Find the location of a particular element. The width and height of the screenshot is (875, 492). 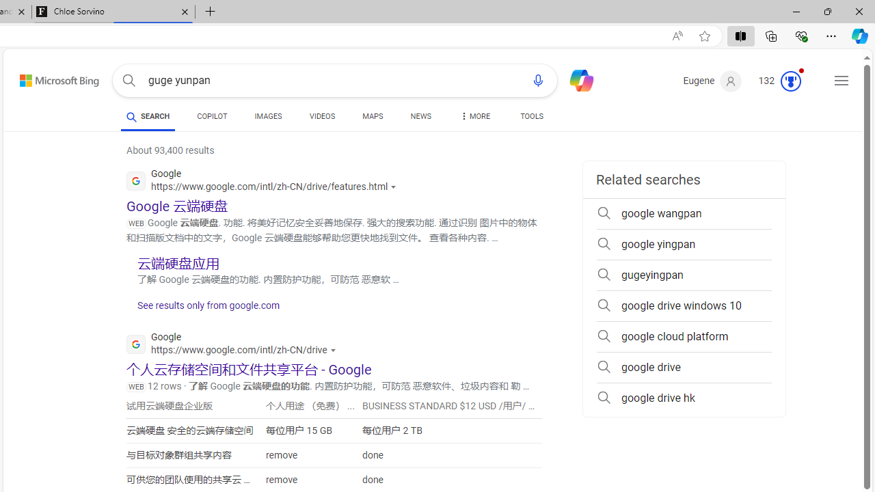

SEARCH is located at coordinates (148, 116).